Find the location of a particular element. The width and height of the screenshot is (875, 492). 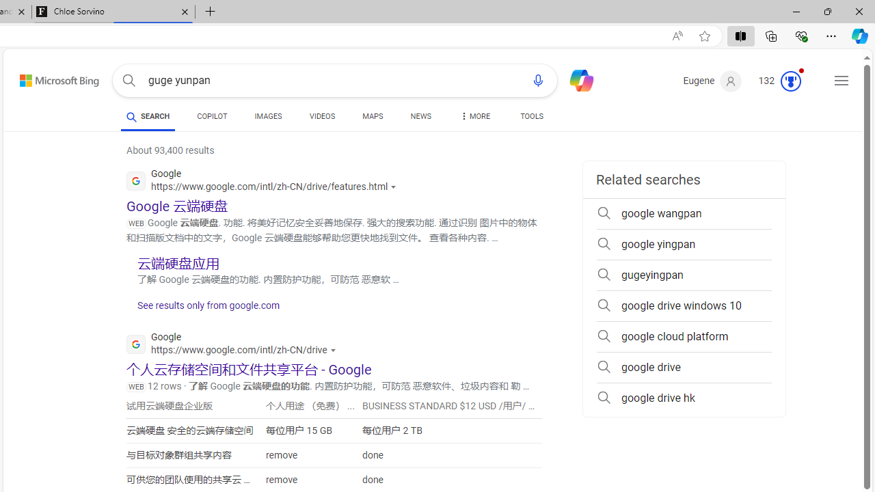

SEARCH is located at coordinates (148, 116).